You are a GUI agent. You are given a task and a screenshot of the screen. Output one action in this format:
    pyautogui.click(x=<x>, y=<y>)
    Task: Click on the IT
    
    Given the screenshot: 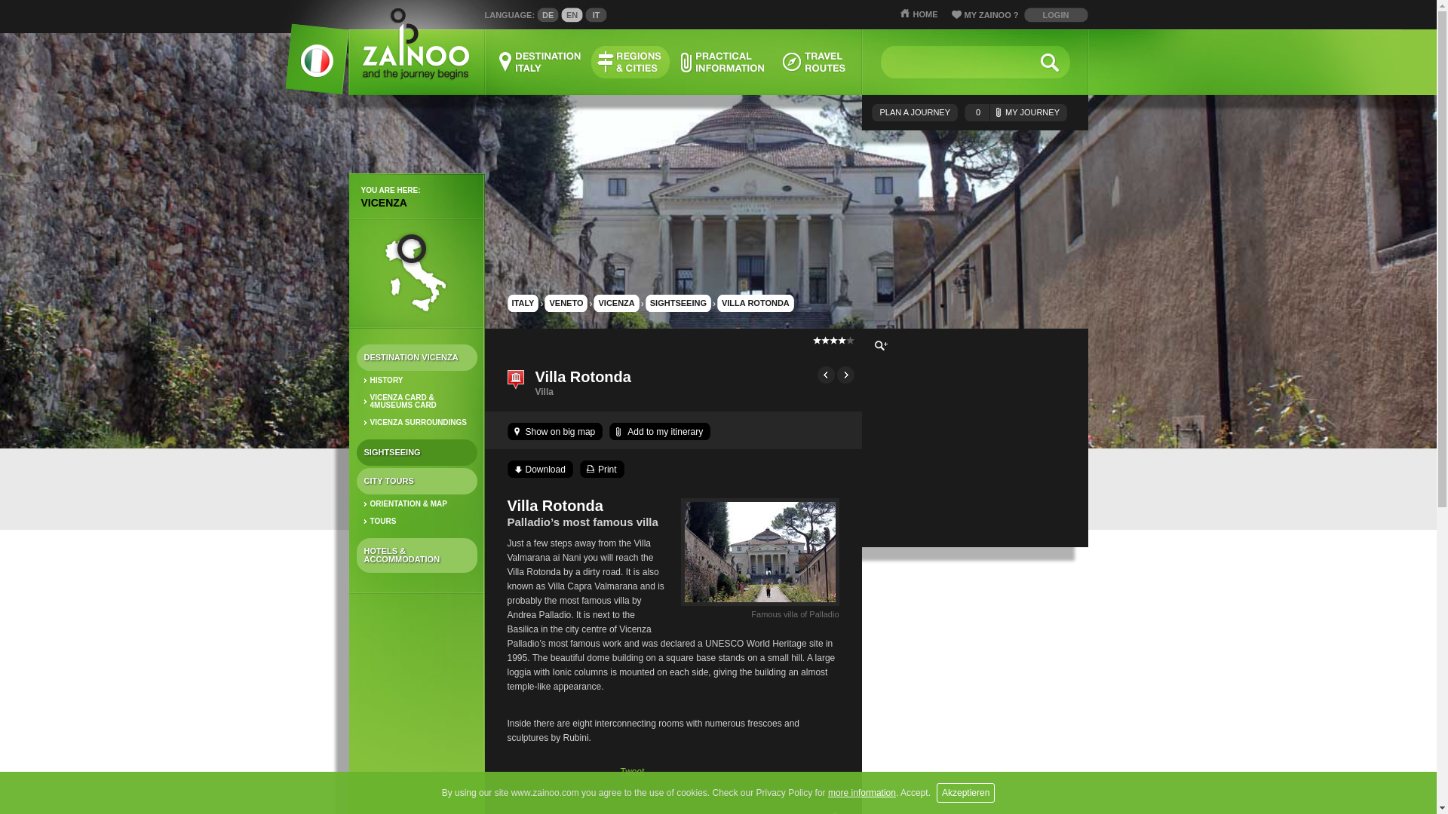 What is the action you would take?
    pyautogui.click(x=596, y=15)
    